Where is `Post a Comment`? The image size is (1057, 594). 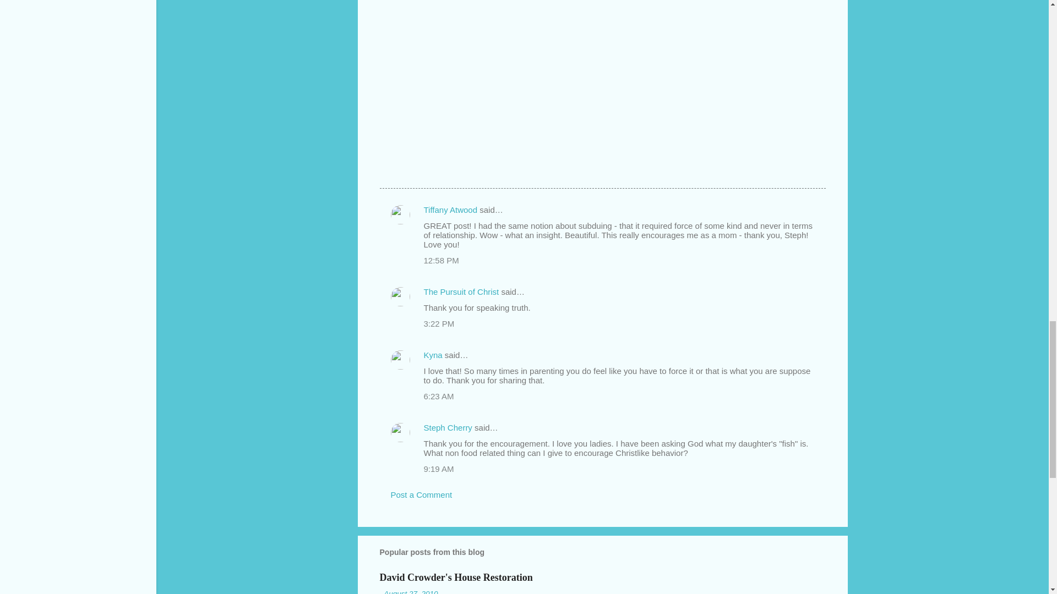 Post a Comment is located at coordinates (422, 495).